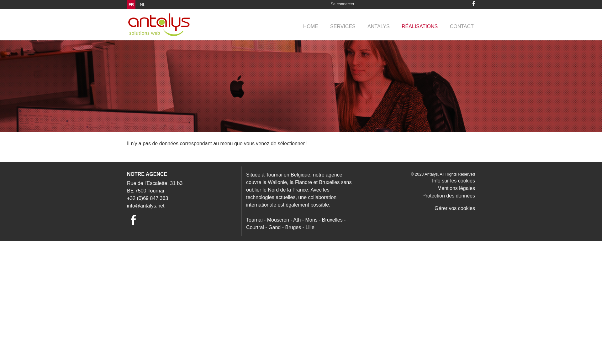  I want to click on ANTALYS, so click(379, 27).